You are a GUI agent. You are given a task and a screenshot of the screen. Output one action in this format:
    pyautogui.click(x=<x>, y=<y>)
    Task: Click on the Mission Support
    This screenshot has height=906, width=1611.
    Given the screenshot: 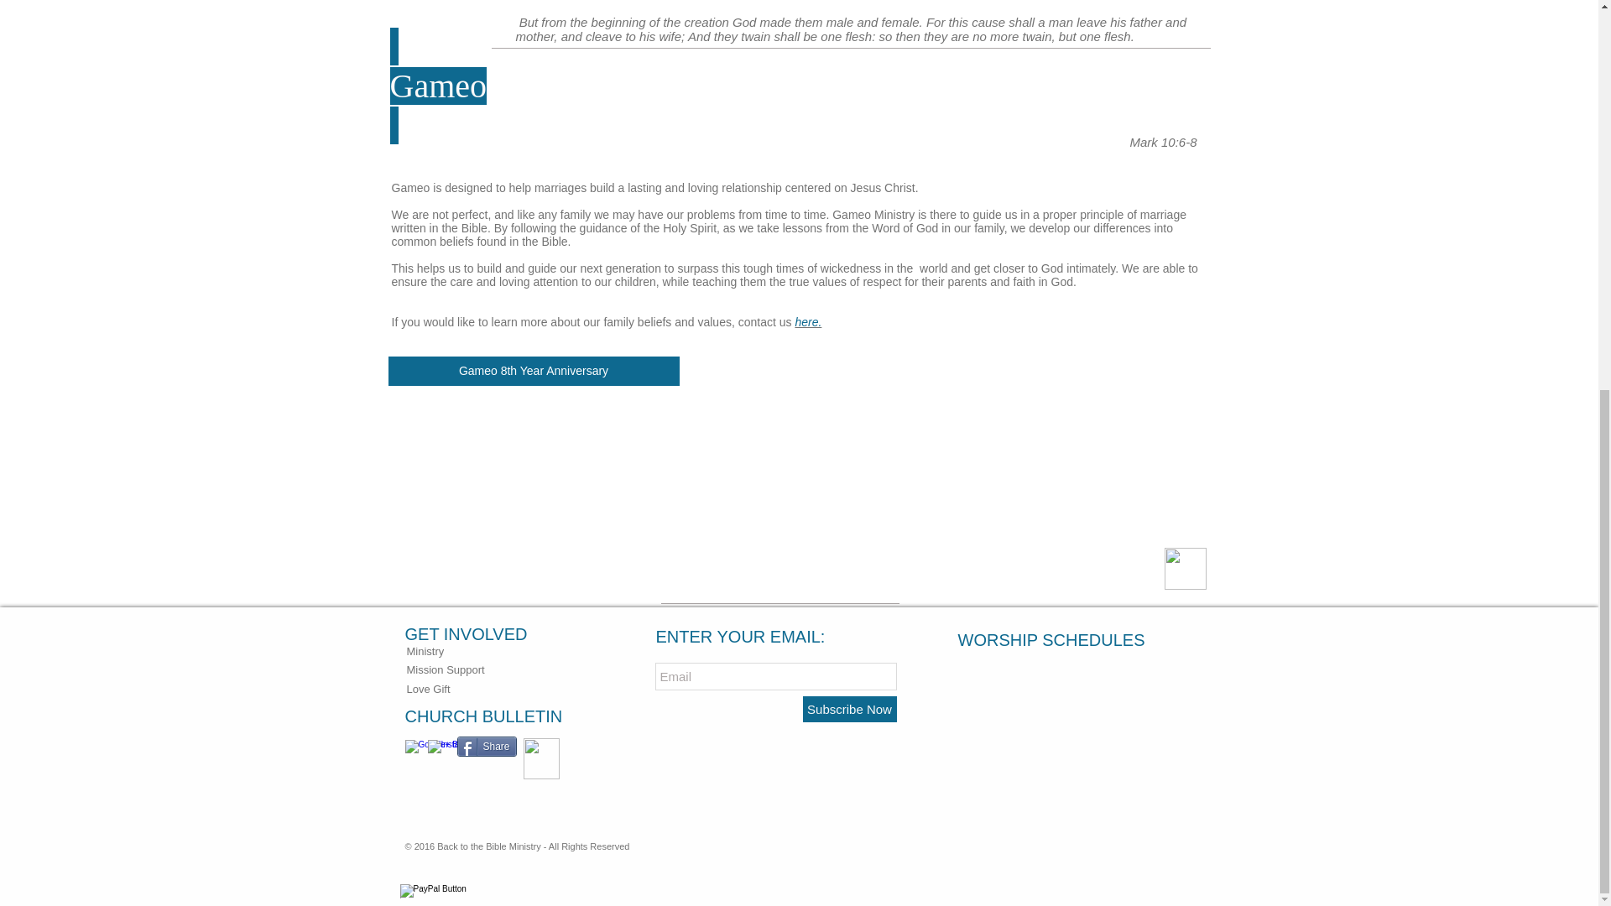 What is the action you would take?
    pyautogui.click(x=445, y=669)
    